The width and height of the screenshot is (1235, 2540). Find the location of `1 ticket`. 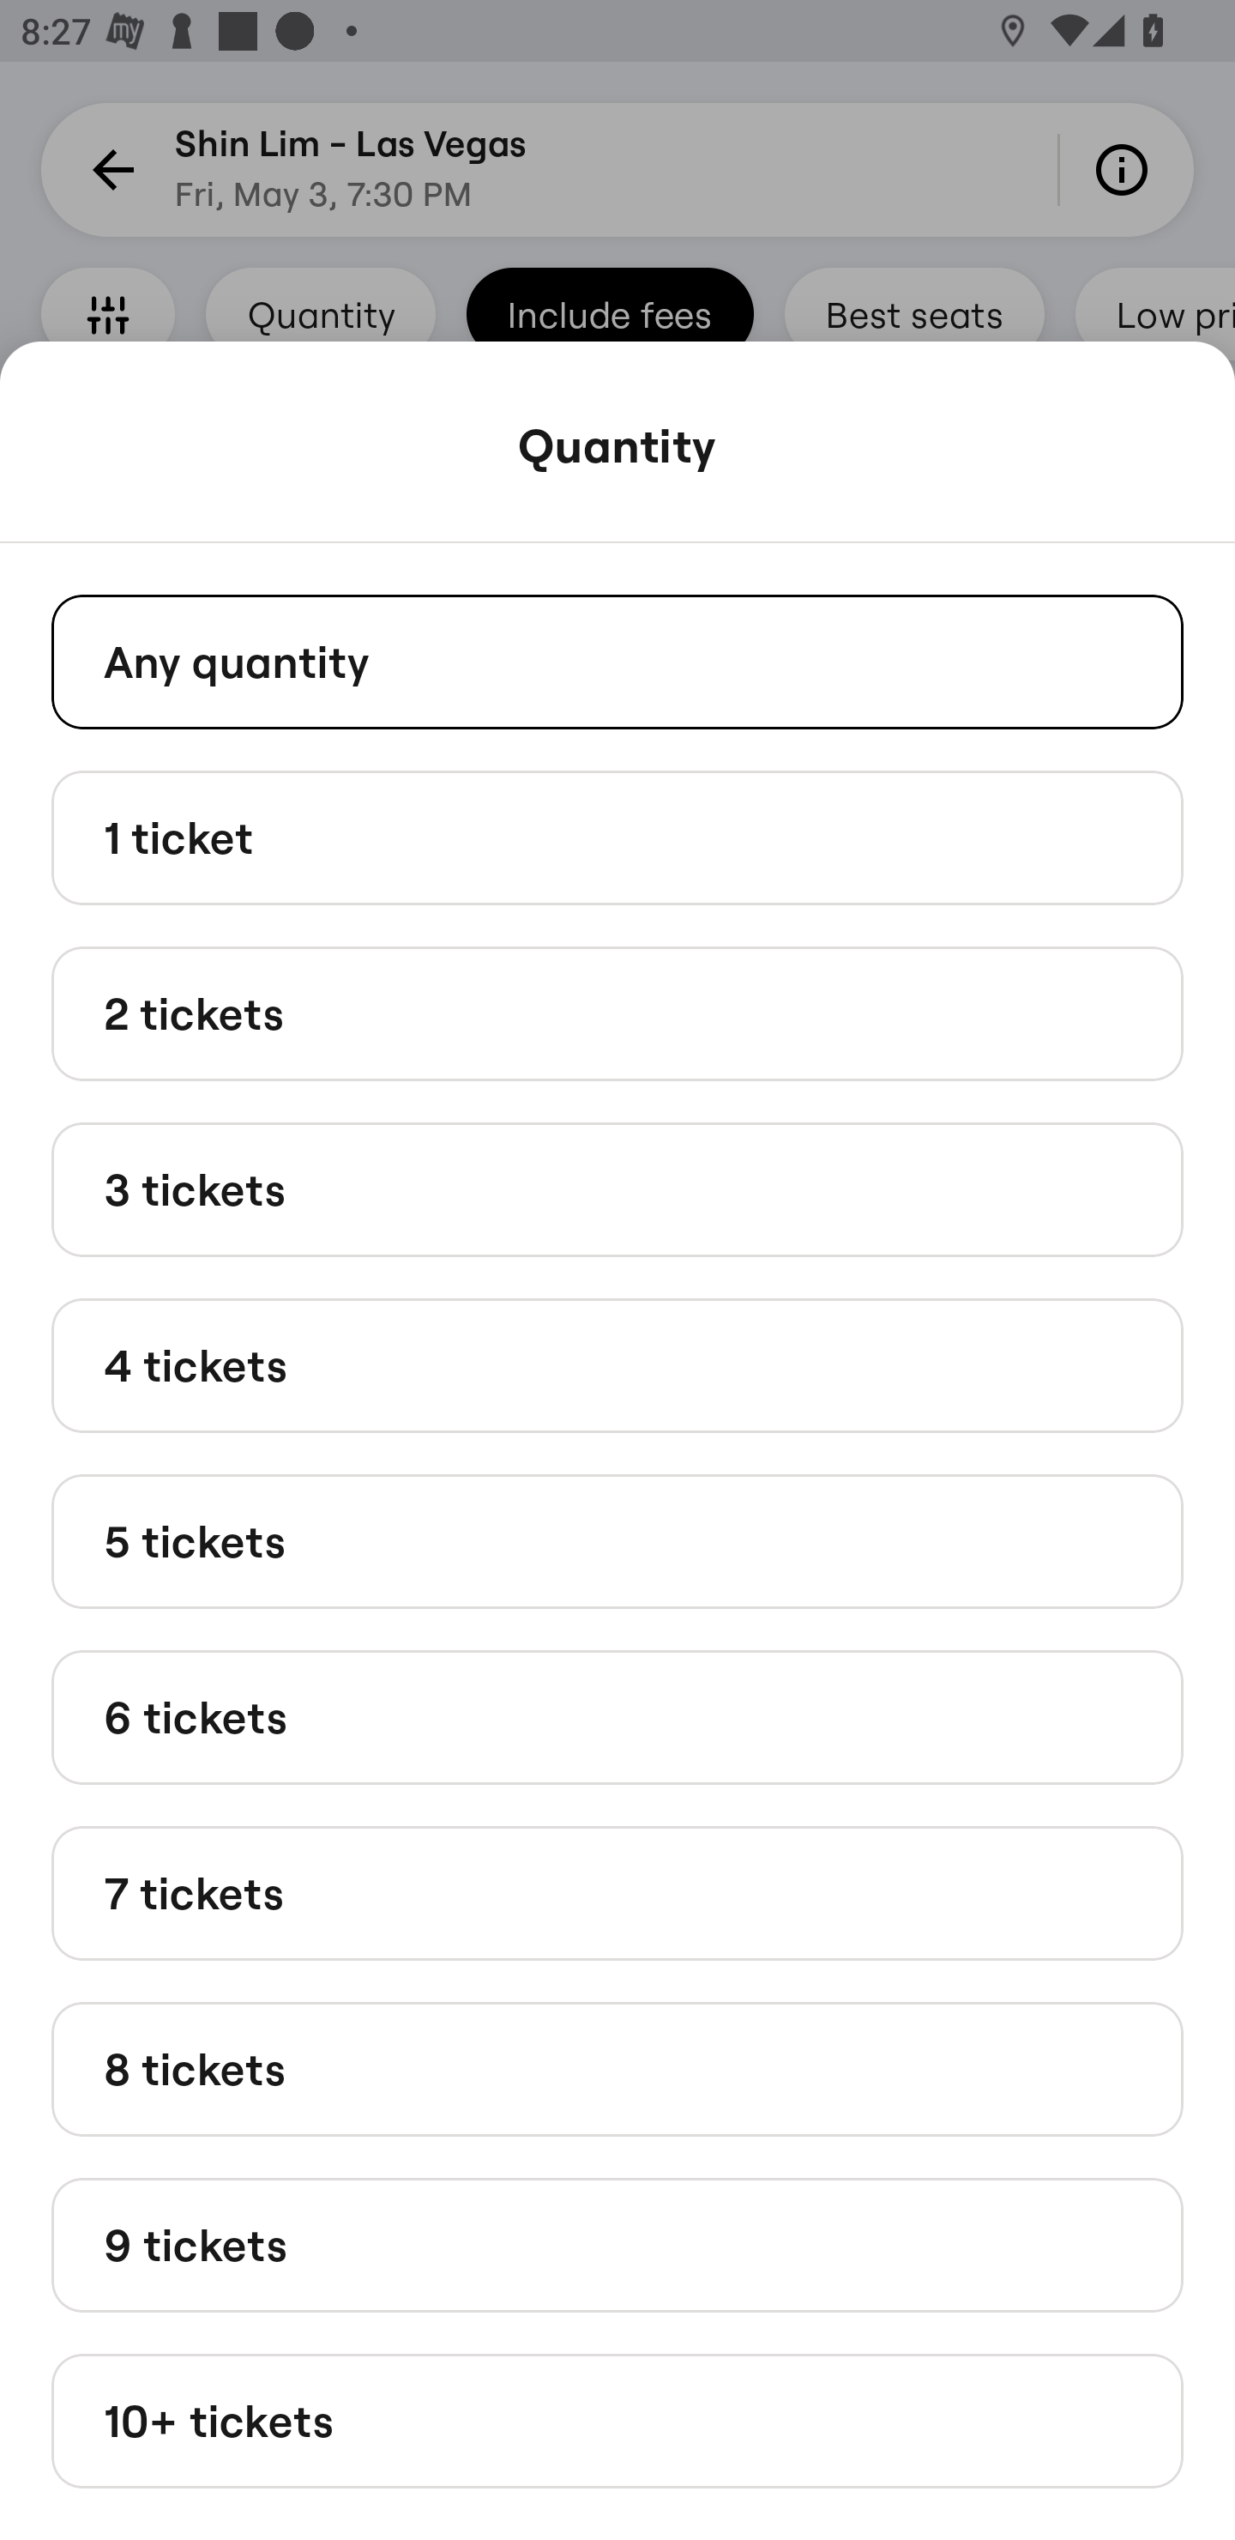

1 ticket is located at coordinates (617, 836).